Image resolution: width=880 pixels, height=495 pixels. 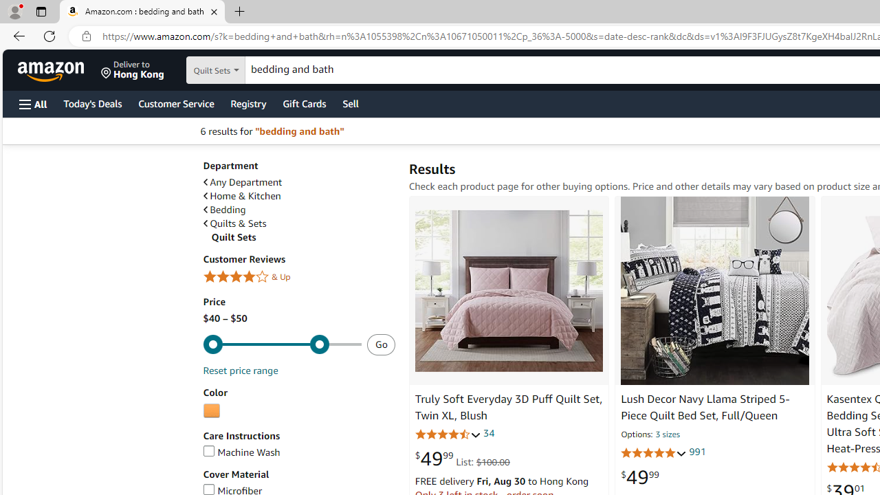 What do you see at coordinates (247, 103) in the screenshot?
I see `Registry` at bounding box center [247, 103].